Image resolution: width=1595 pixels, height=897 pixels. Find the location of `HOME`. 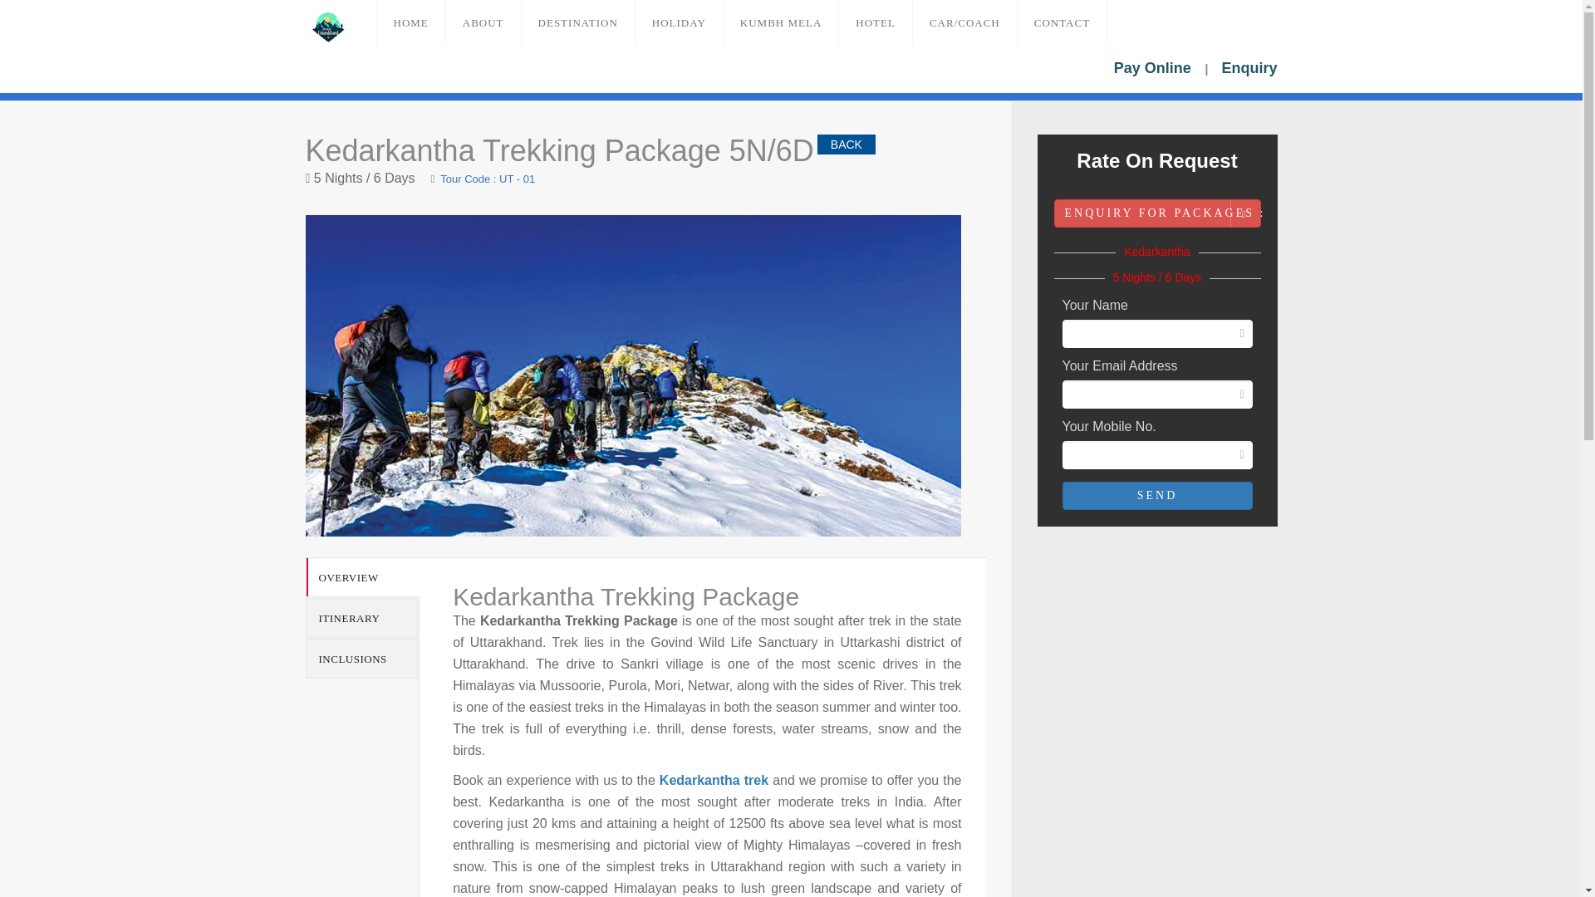

HOME is located at coordinates (411, 23).